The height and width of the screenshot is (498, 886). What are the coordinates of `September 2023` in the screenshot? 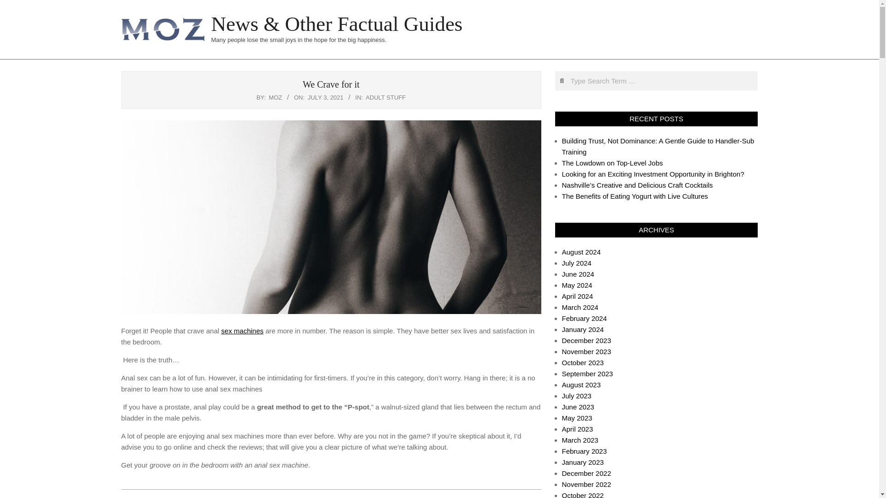 It's located at (587, 373).